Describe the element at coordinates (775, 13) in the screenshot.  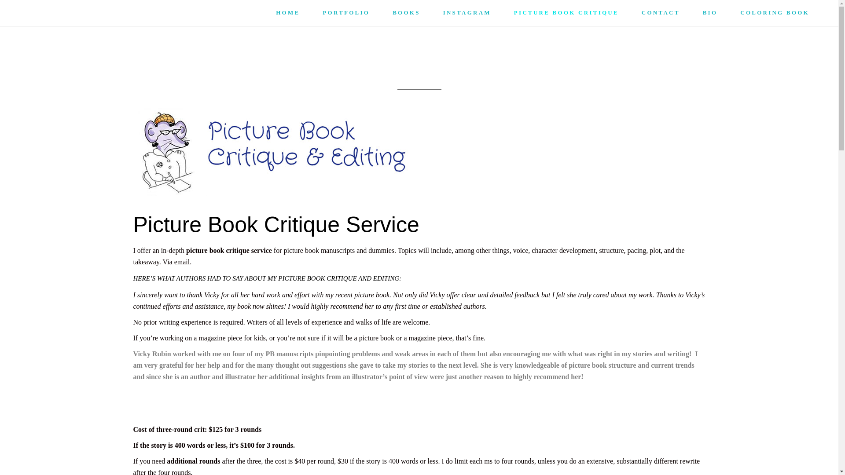
I see `COLORING BOOK` at that location.